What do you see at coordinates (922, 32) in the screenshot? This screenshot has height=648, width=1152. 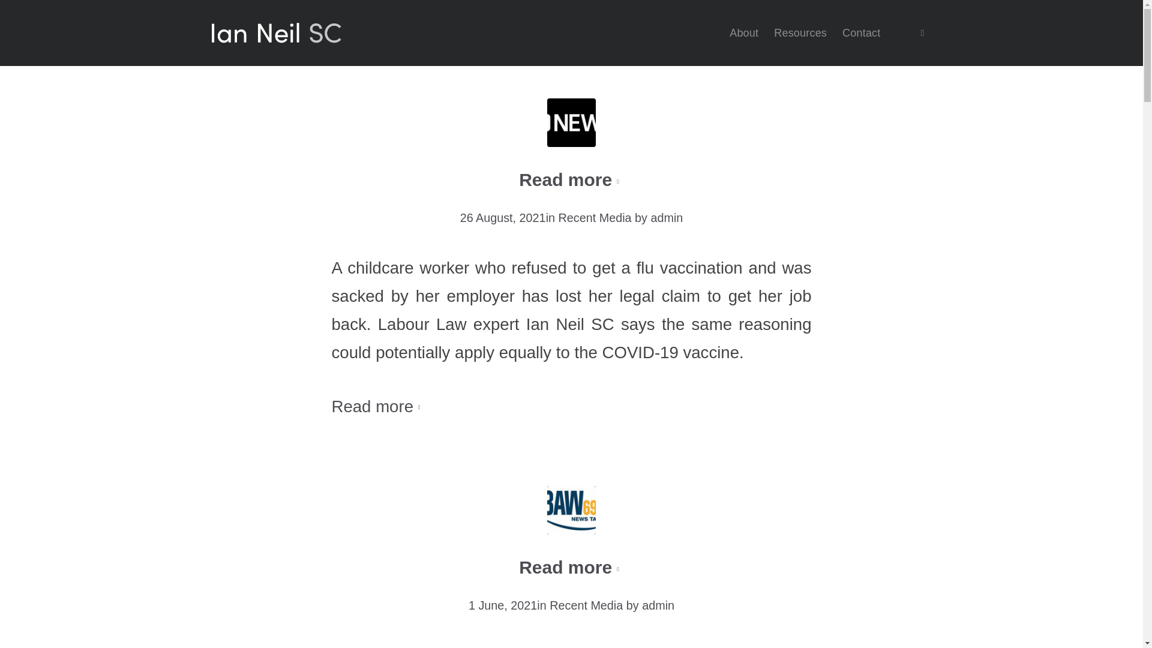 I see `LinkedIn` at bounding box center [922, 32].